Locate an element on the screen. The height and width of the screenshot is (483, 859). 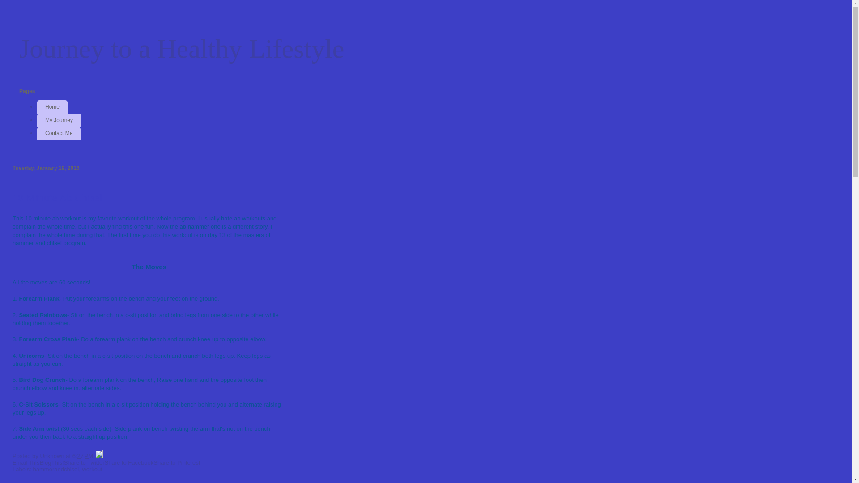
hammerandchisel is located at coordinates (56, 470).